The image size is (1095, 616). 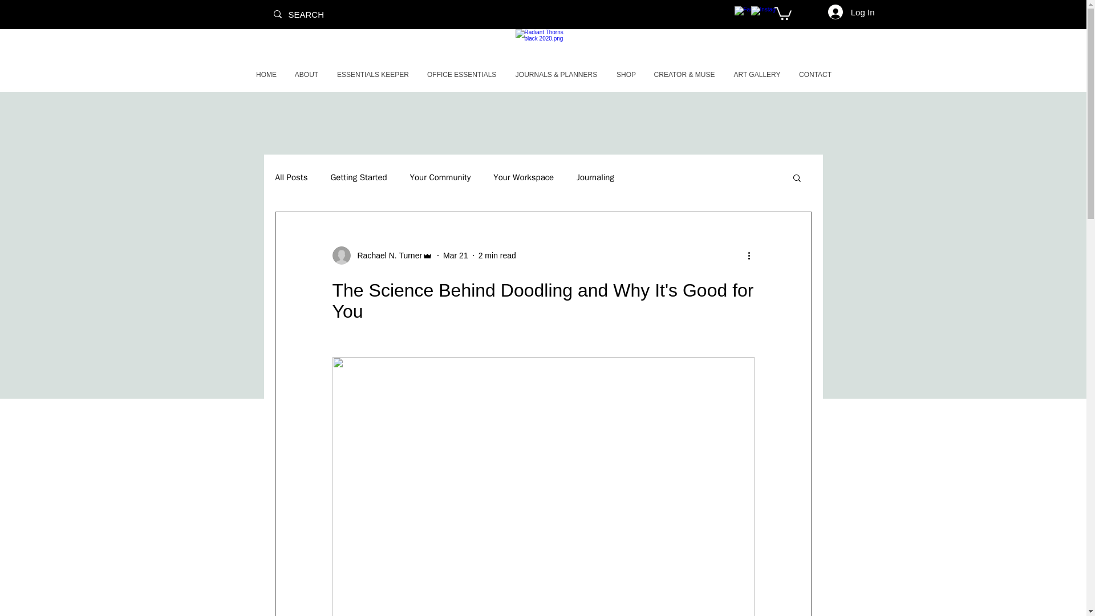 I want to click on SHOP, so click(x=626, y=74).